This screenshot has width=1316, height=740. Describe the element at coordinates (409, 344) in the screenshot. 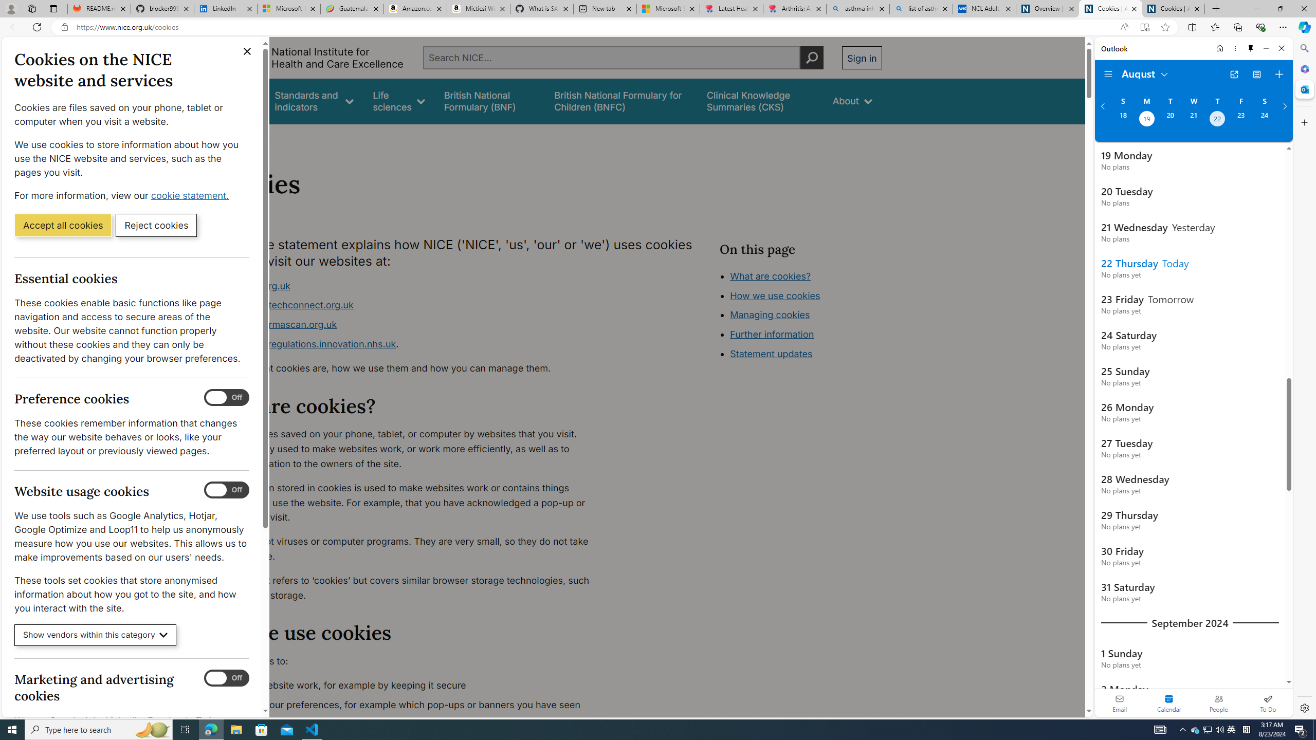

I see `www.digitalregulations.innovation.nhs.uk.` at that location.